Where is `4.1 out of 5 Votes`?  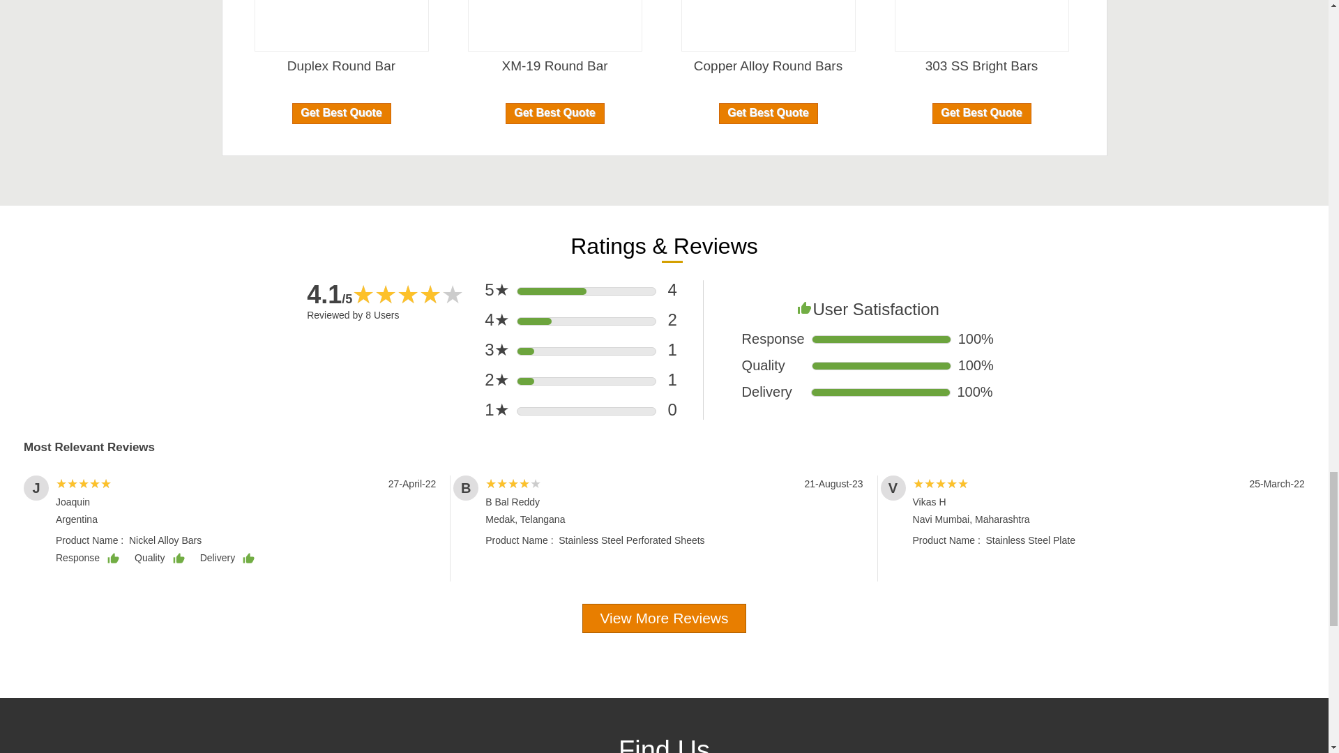 4.1 out of 5 Votes is located at coordinates (329, 294).